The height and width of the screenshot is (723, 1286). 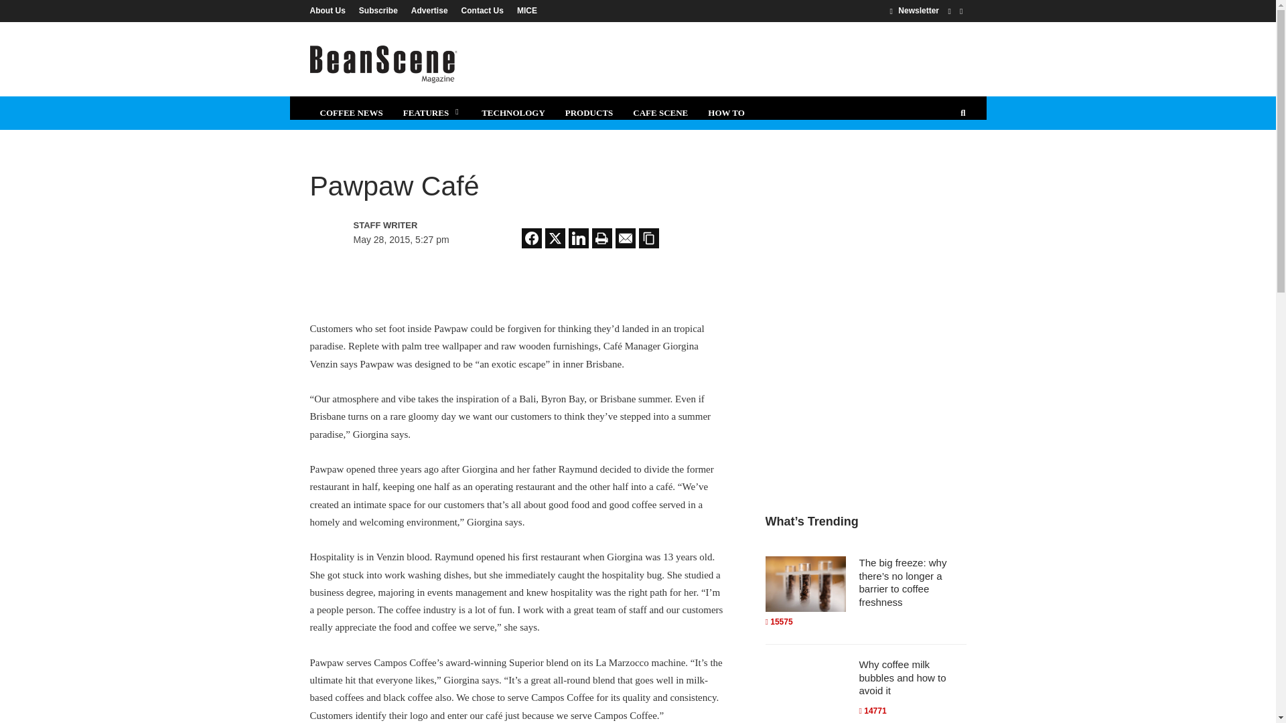 What do you see at coordinates (579, 238) in the screenshot?
I see `Share on LinkedIn` at bounding box center [579, 238].